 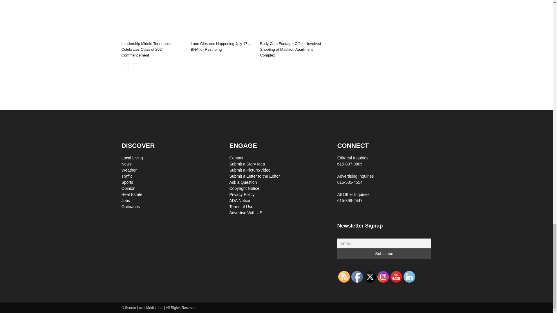 I want to click on Subscribe, so click(x=384, y=254).